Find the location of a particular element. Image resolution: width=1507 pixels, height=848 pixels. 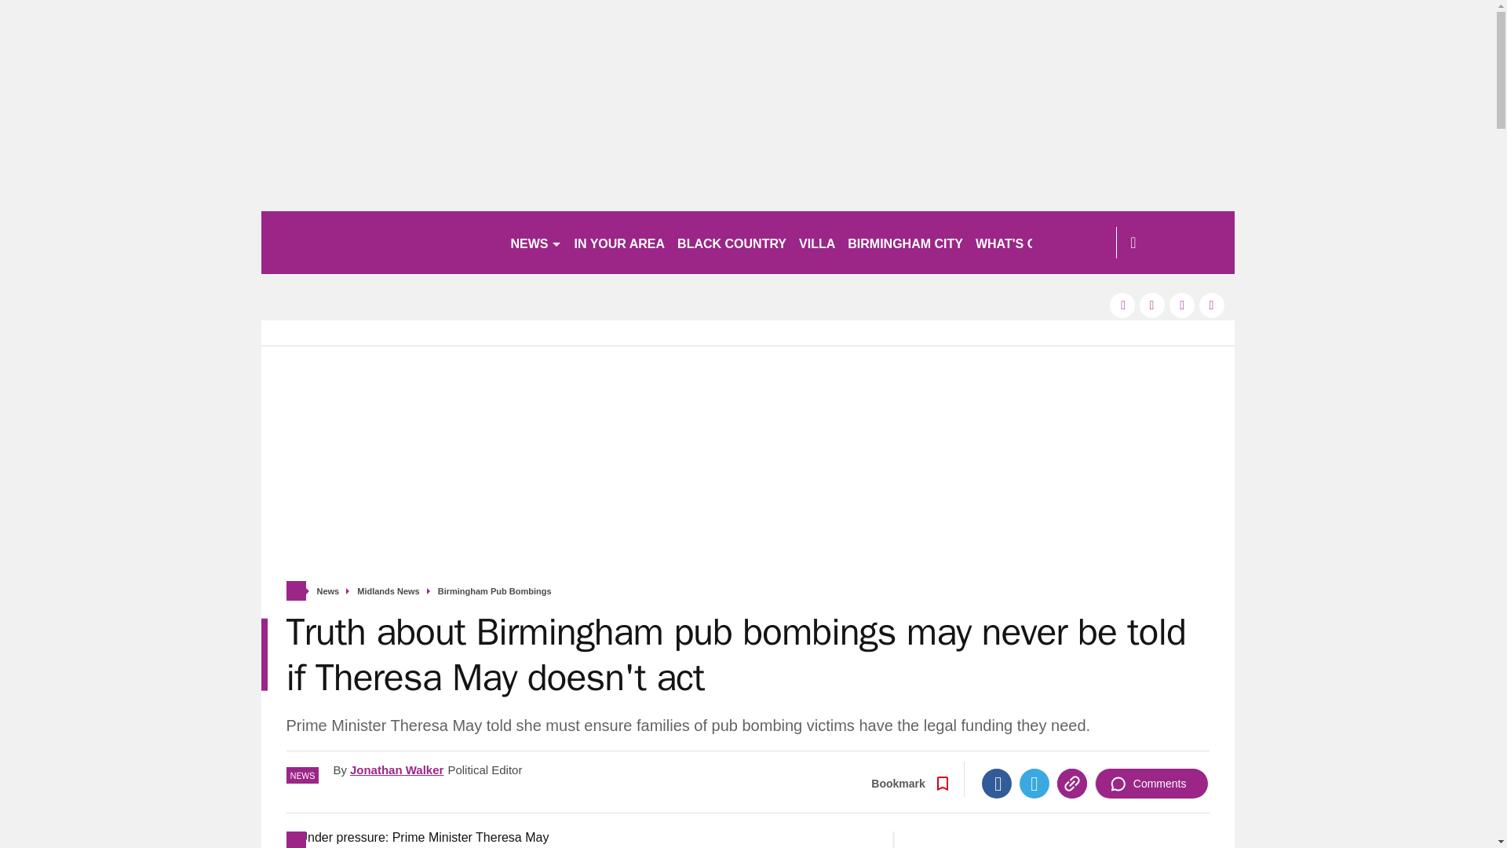

Twitter is located at coordinates (1034, 784).